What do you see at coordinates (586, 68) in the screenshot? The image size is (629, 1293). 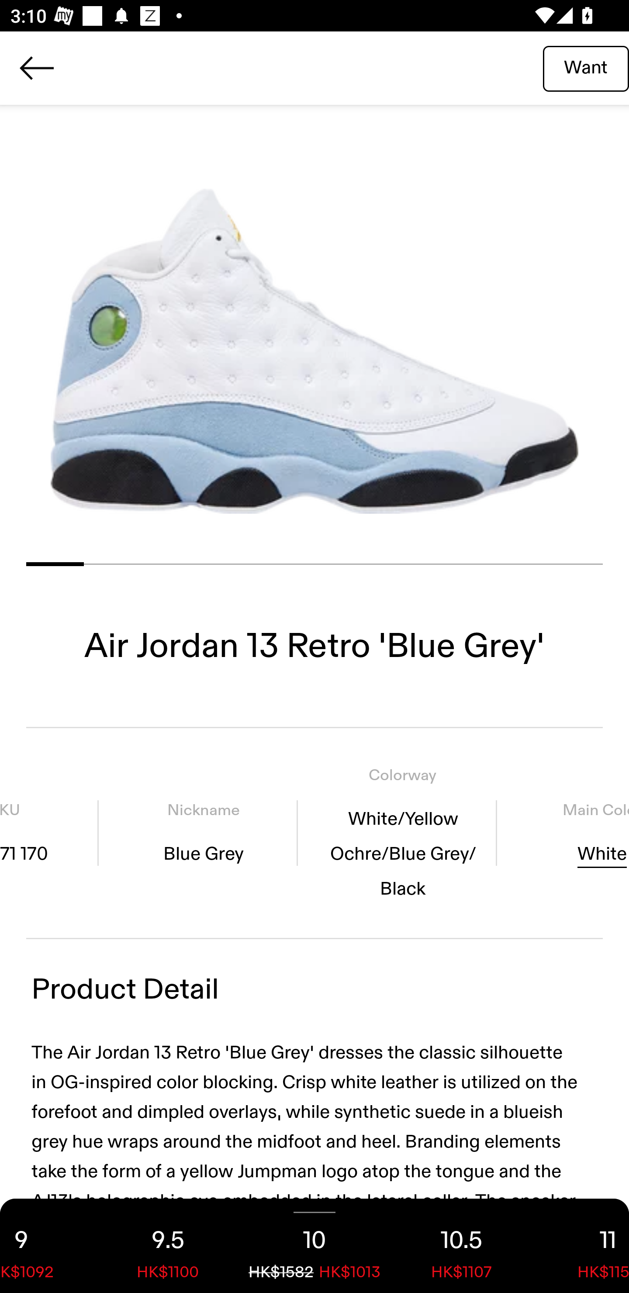 I see `Want` at bounding box center [586, 68].